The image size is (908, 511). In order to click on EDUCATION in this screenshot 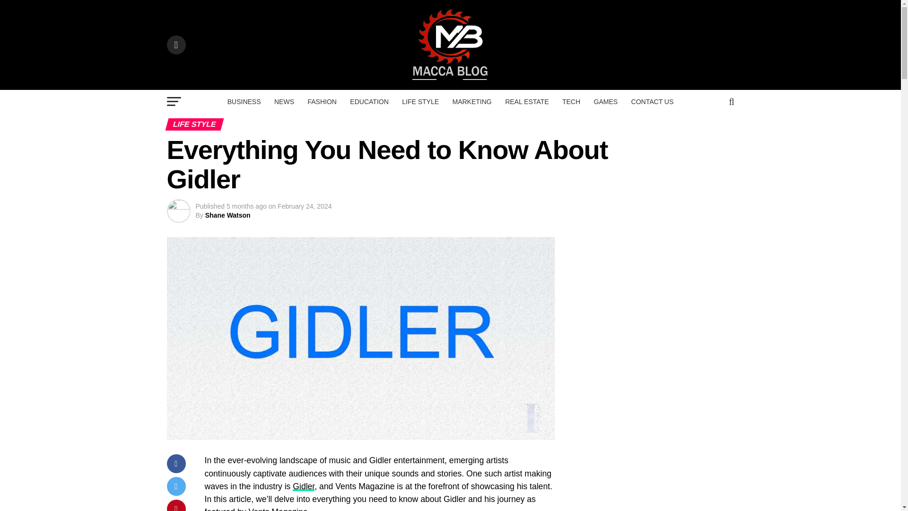, I will do `click(369, 101)`.